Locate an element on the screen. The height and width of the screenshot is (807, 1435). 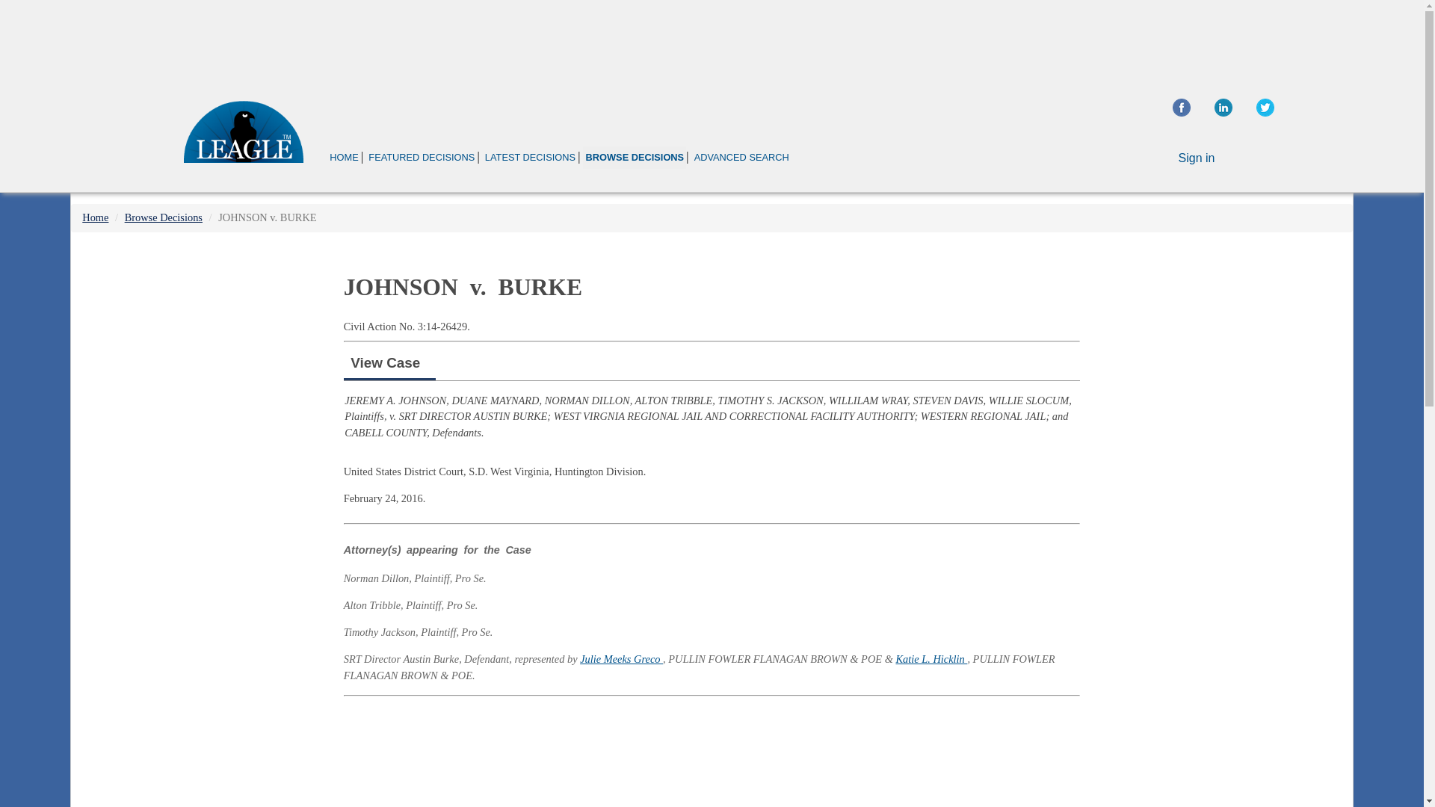
View Case is located at coordinates (385, 362).